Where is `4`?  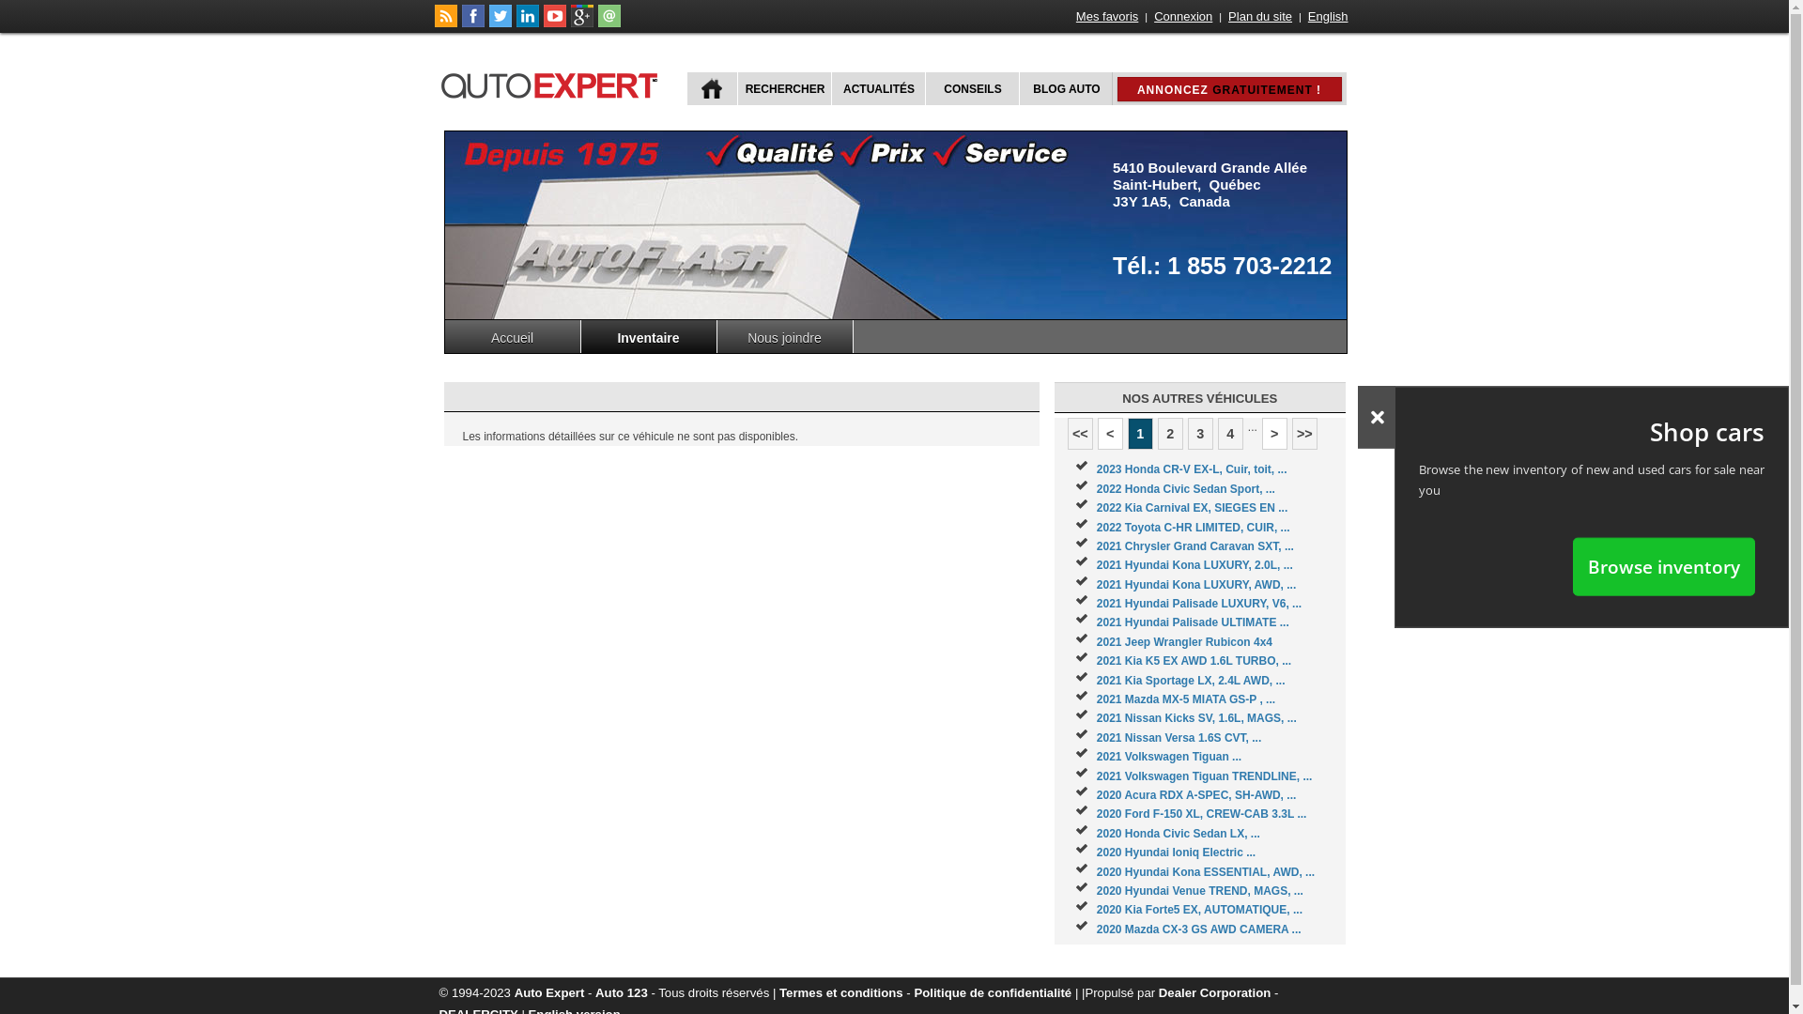
4 is located at coordinates (1230, 434).